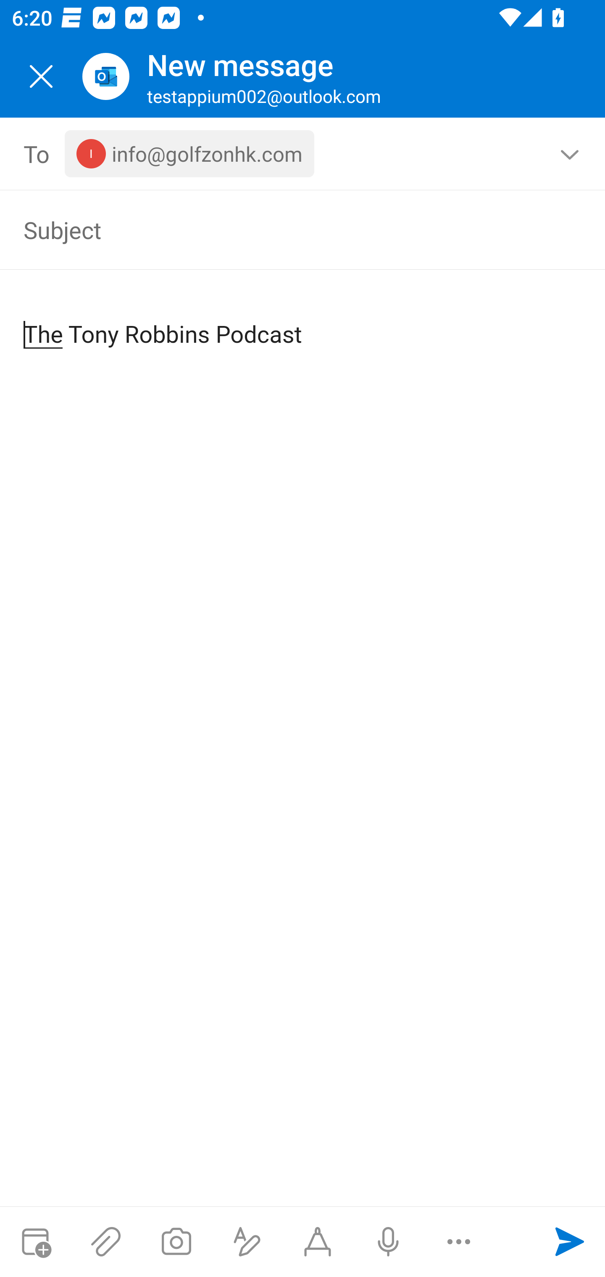  I want to click on Start Ink compose, so click(318, 1242).